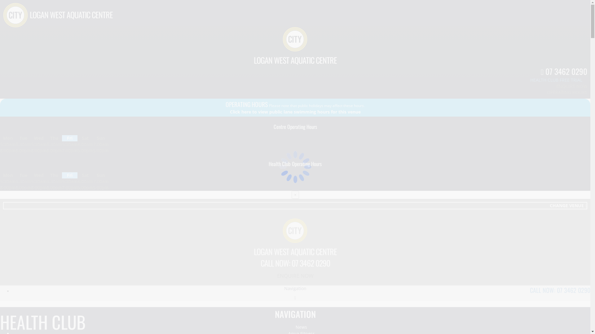 This screenshot has width=595, height=334. I want to click on Click here to view public lane swimming hours for this venue, so click(295, 112).